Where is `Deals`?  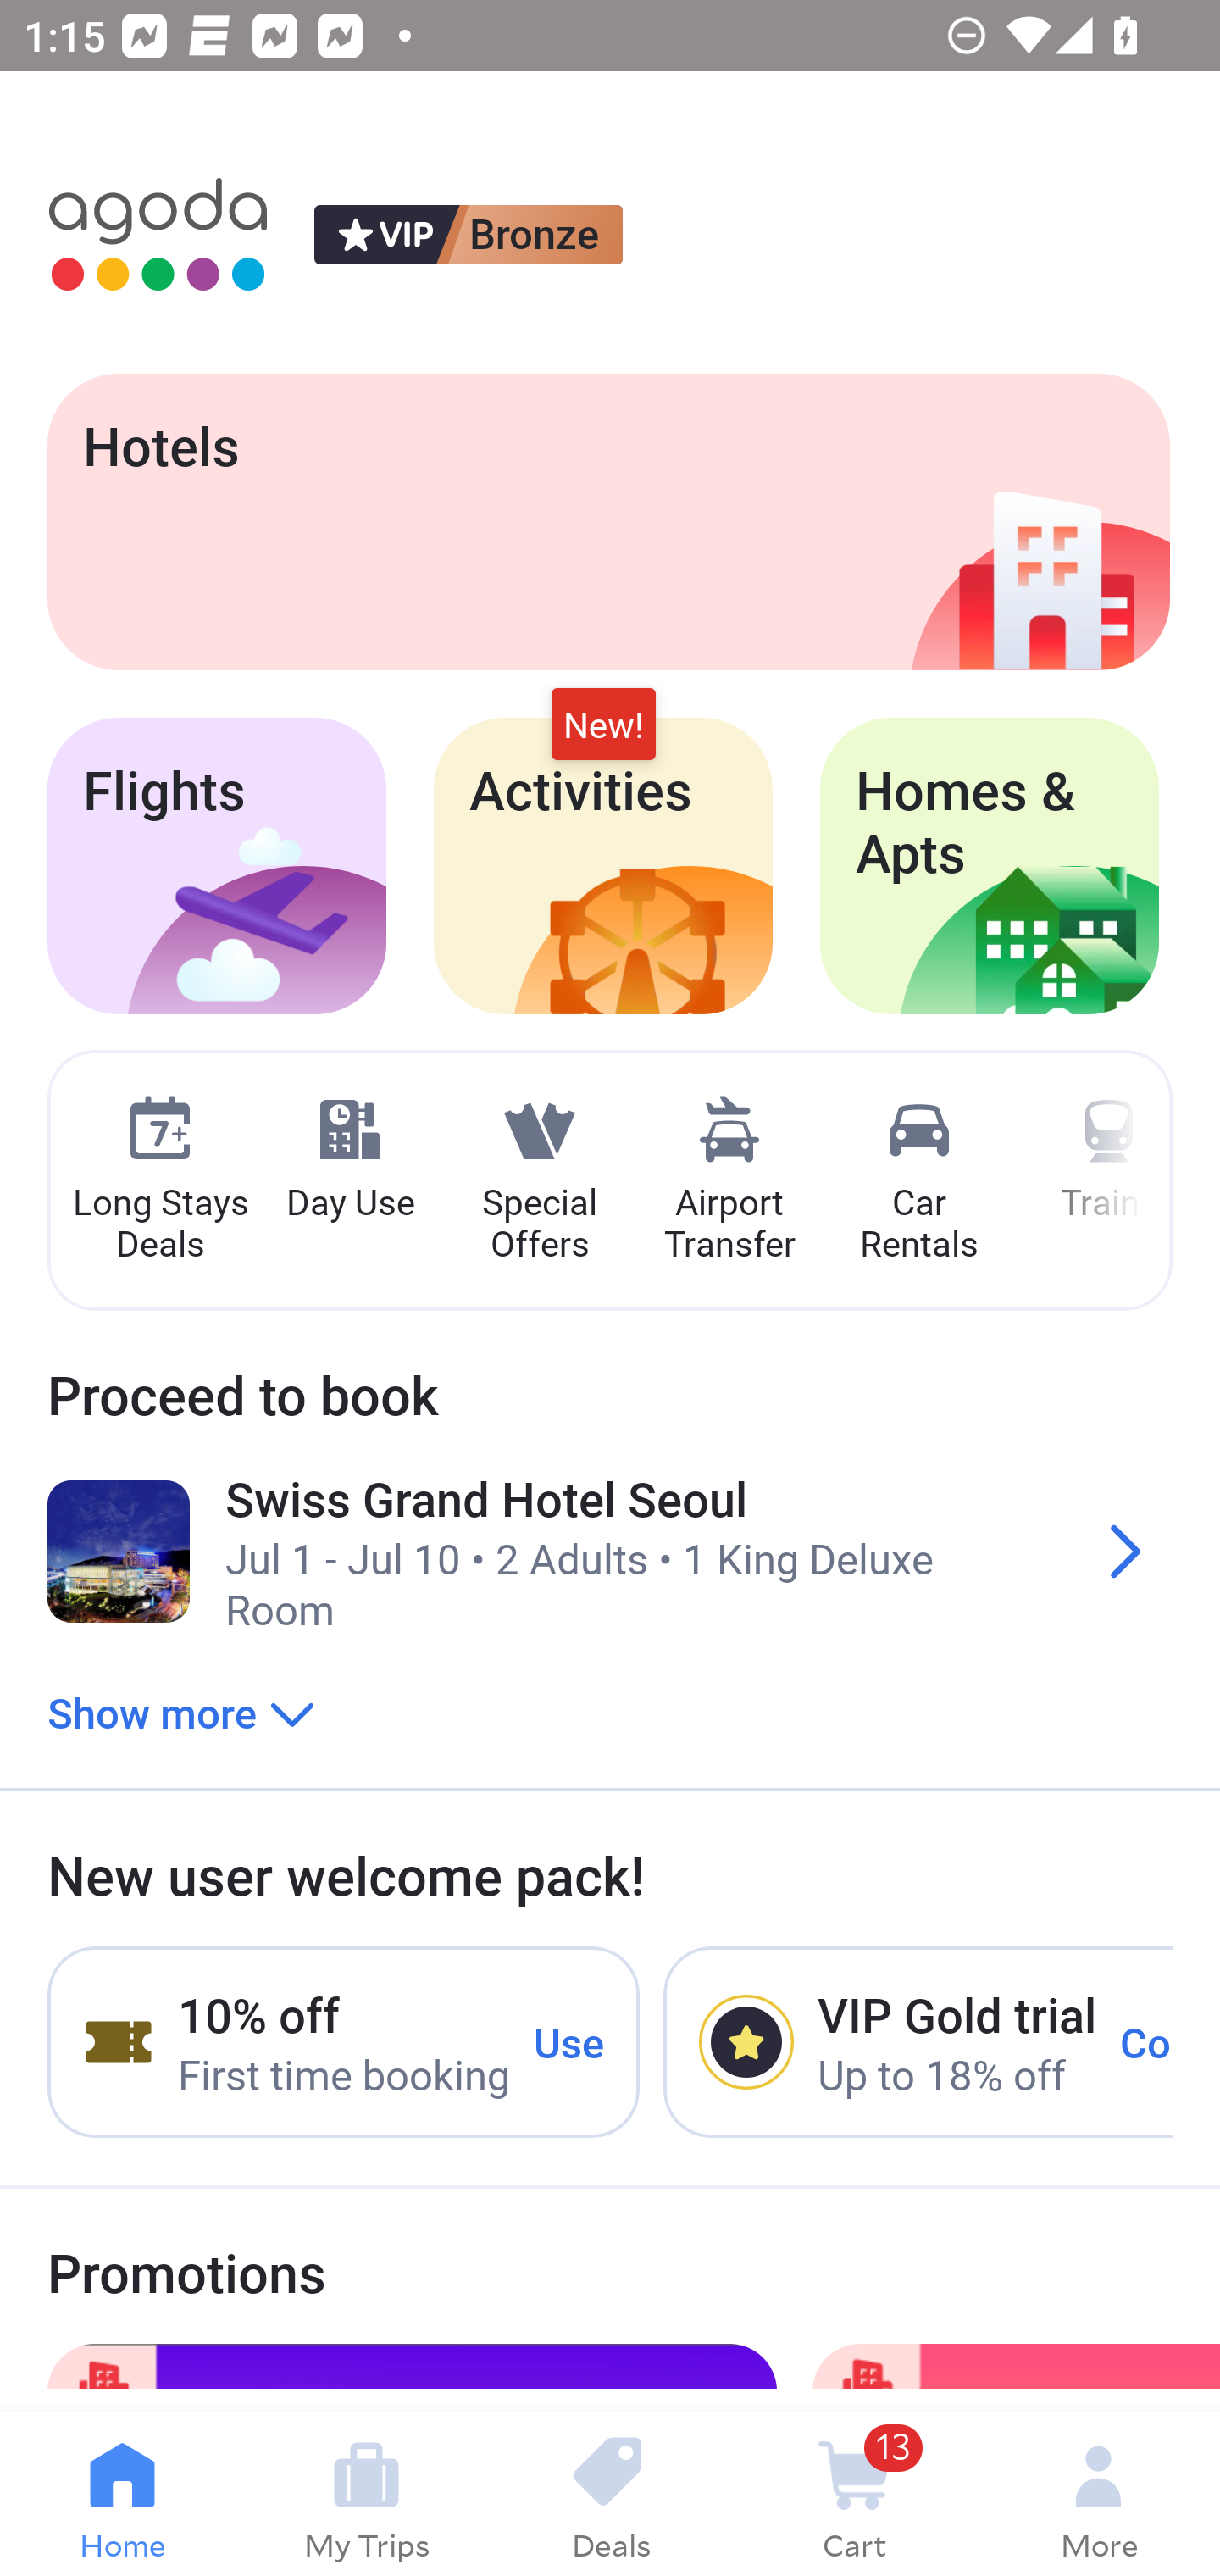
Deals is located at coordinates (610, 2495).